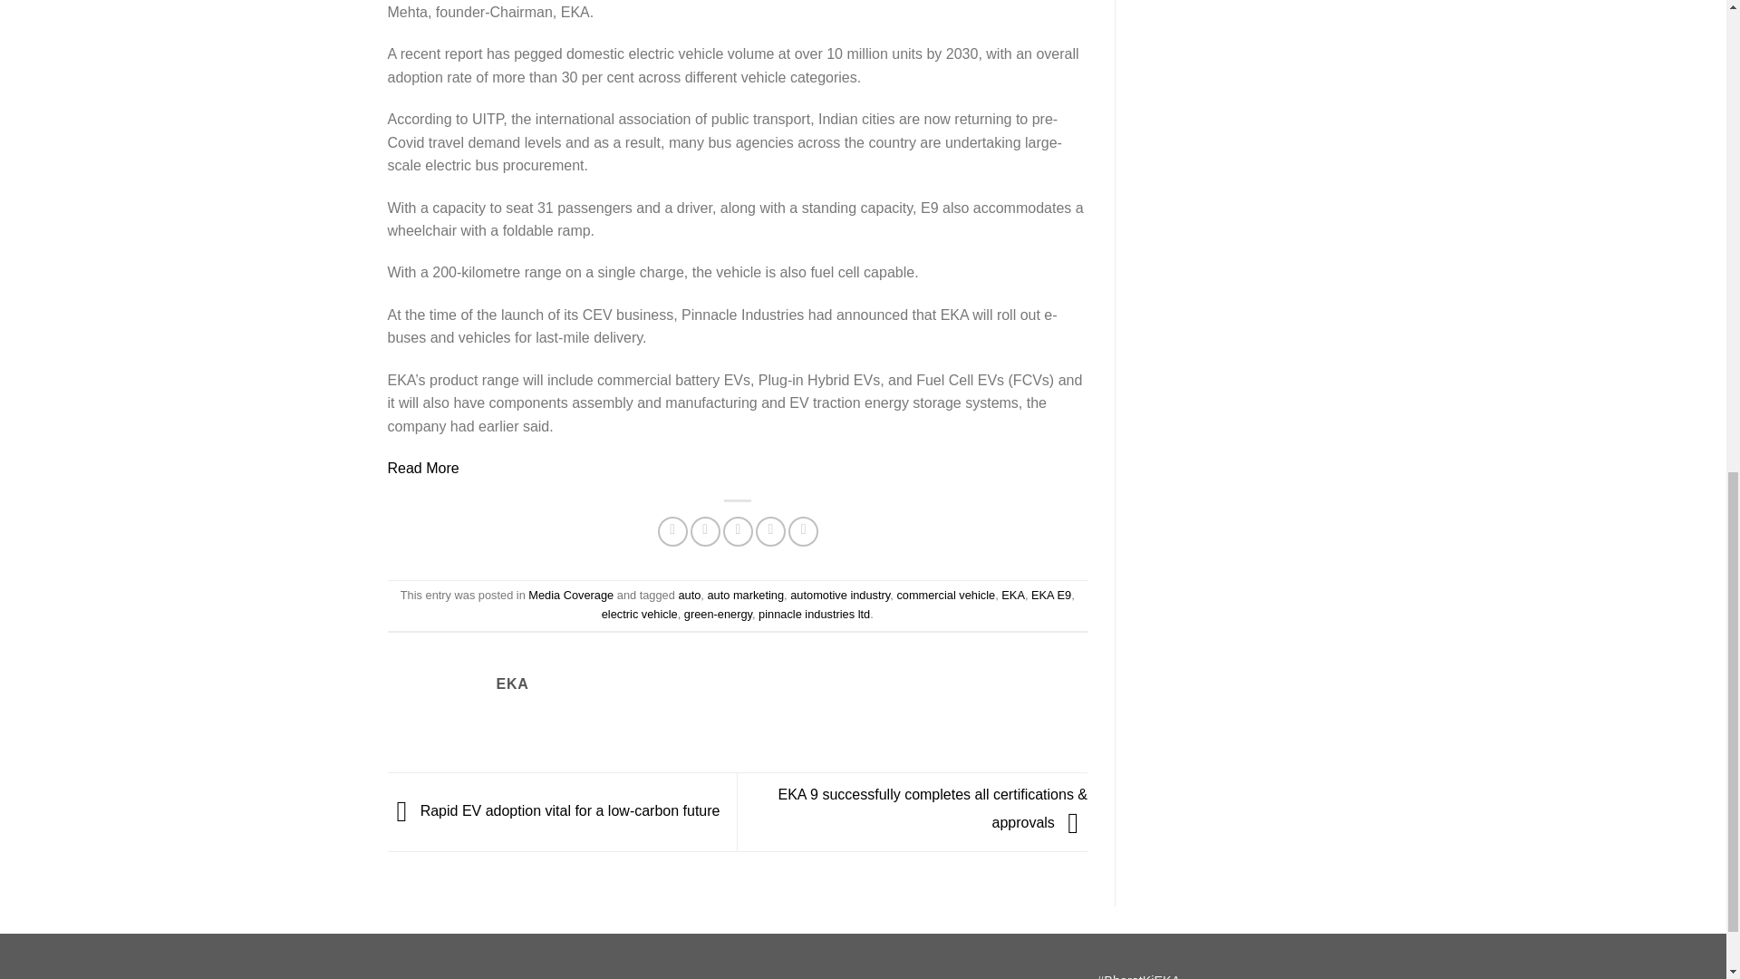 The width and height of the screenshot is (1740, 979). Describe the element at coordinates (672, 531) in the screenshot. I see `Share on Facebook` at that location.